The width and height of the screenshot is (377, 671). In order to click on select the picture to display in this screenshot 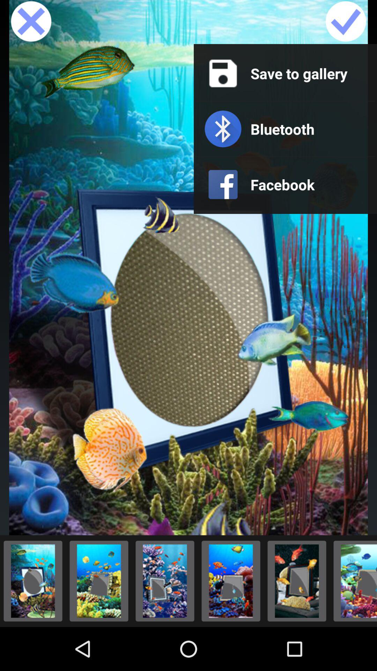, I will do `click(297, 581)`.